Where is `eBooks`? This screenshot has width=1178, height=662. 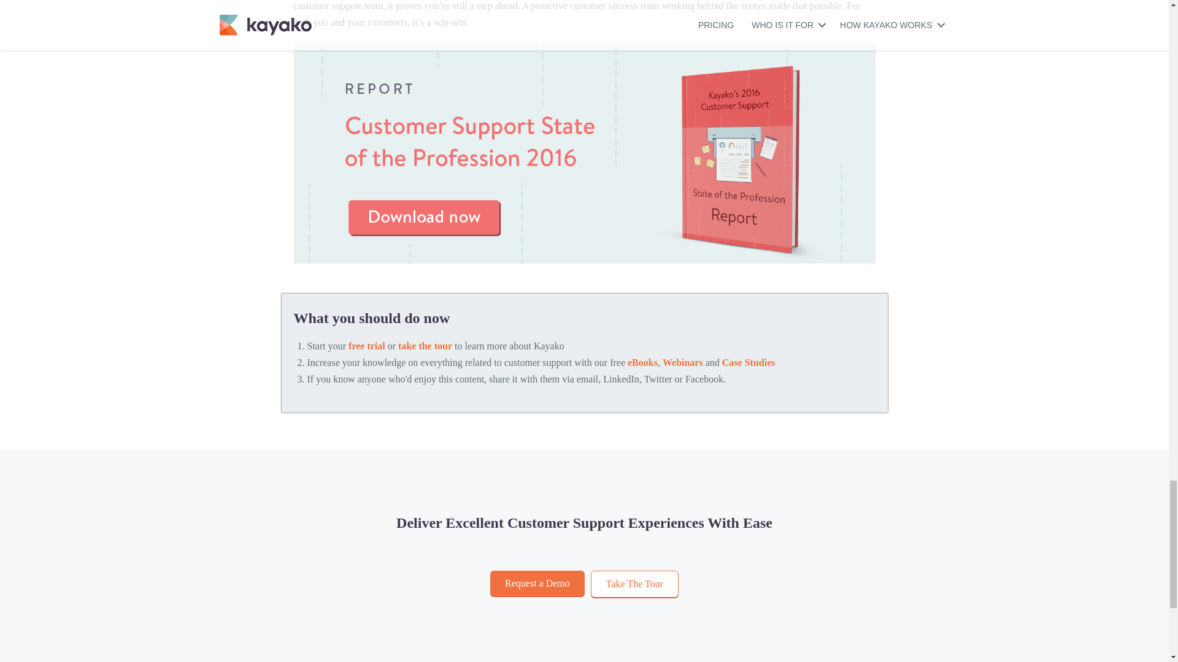 eBooks is located at coordinates (642, 363).